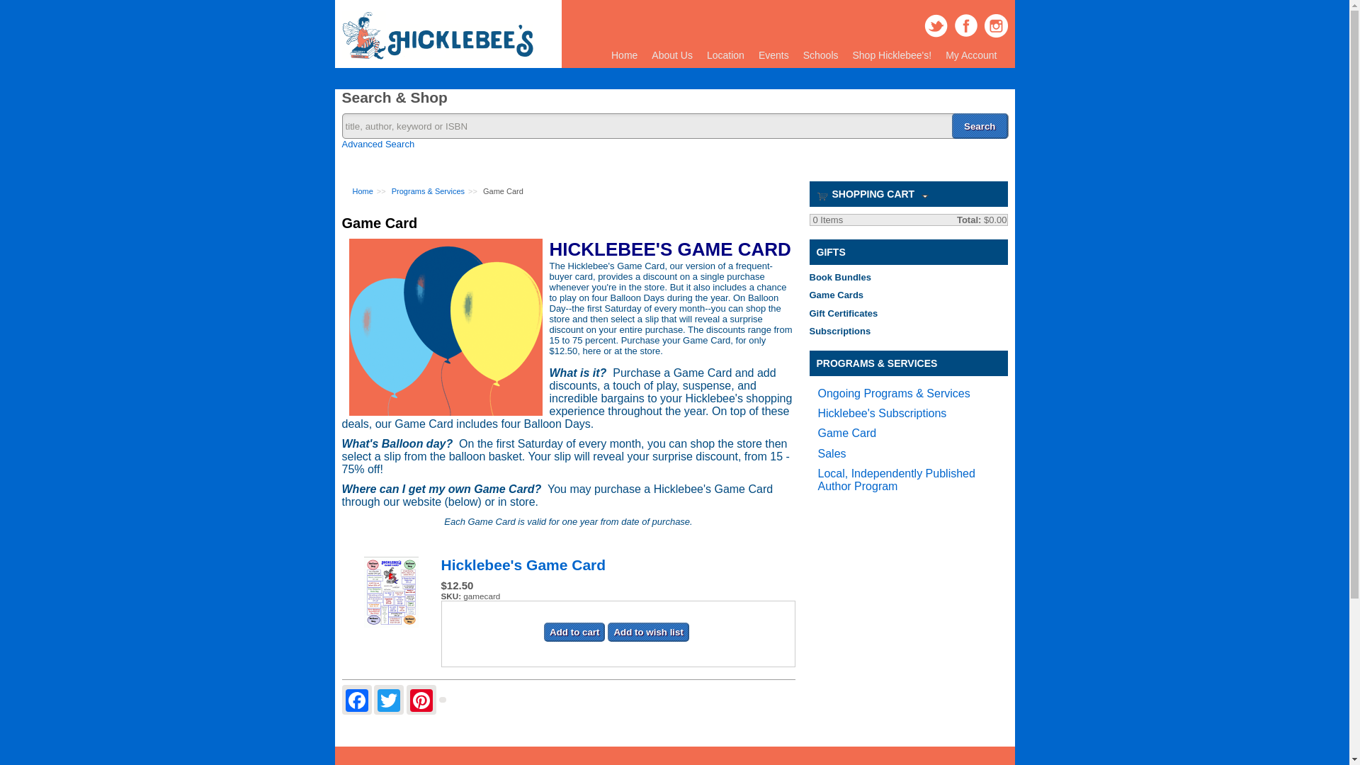 The image size is (1360, 765). Describe the element at coordinates (647, 632) in the screenshot. I see `Add to wish list` at that location.